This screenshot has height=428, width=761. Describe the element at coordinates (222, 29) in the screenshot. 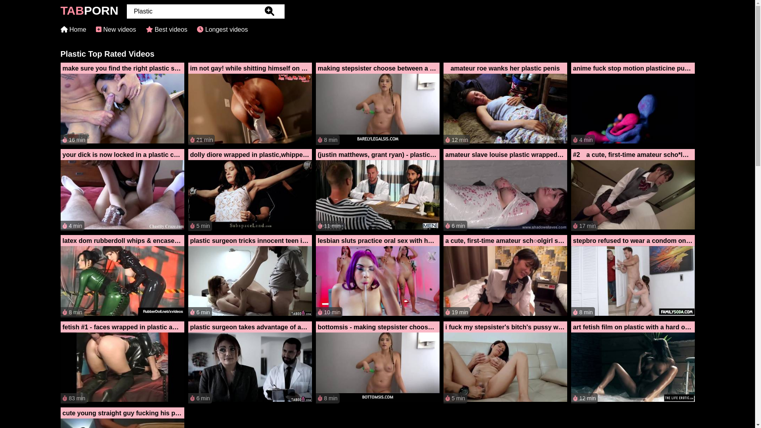

I see `Longest videos` at that location.